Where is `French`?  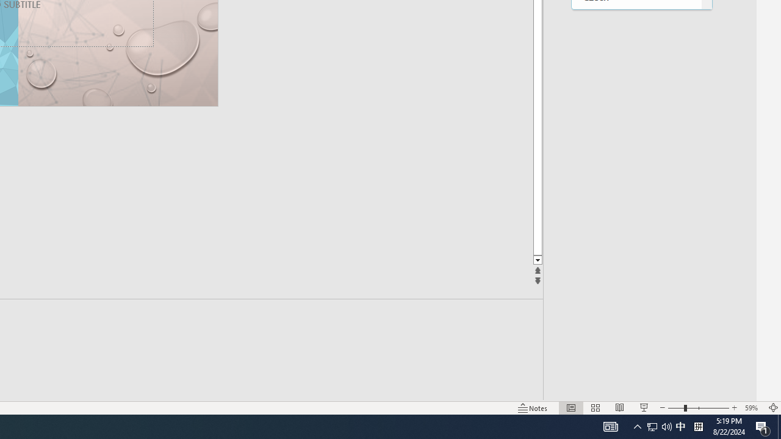
French is located at coordinates (636, 296).